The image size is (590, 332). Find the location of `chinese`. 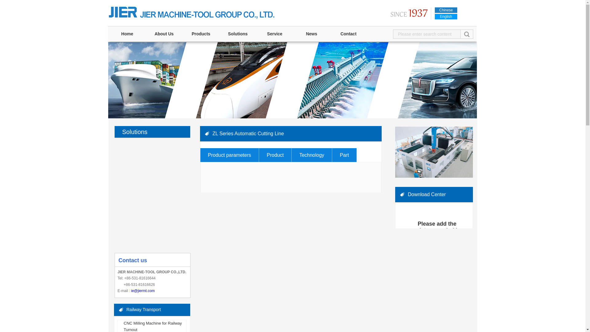

chinese is located at coordinates (446, 10).